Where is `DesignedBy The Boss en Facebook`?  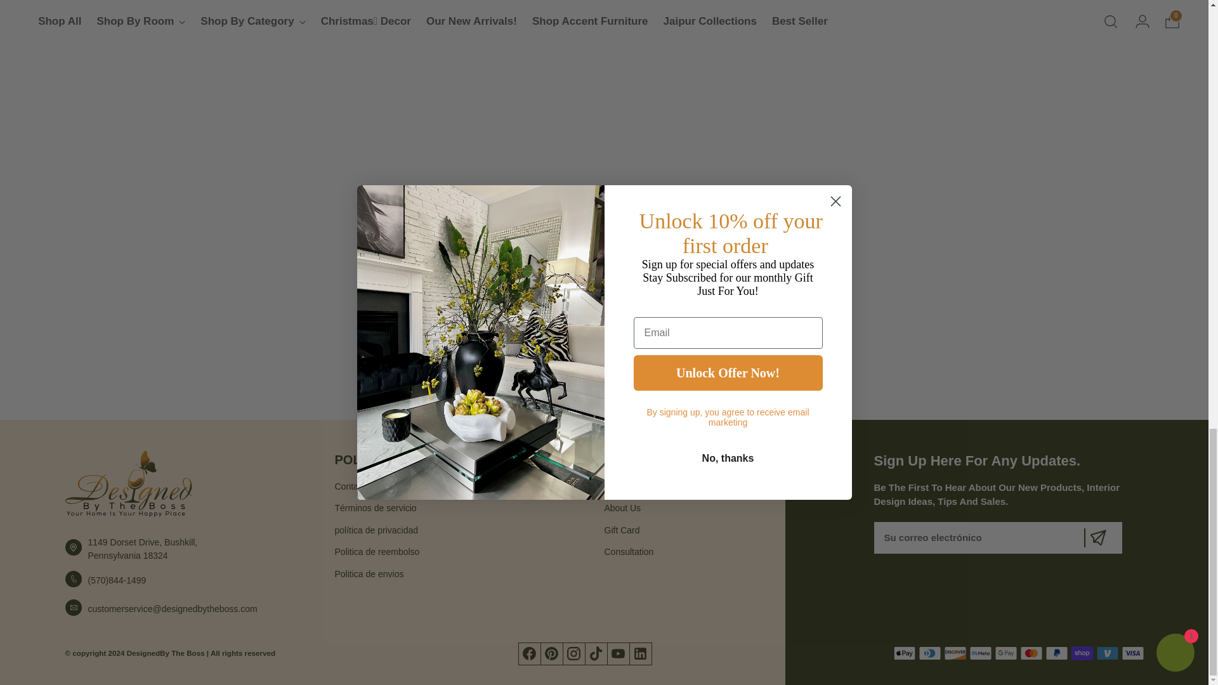
DesignedBy The Boss en Facebook is located at coordinates (529, 653).